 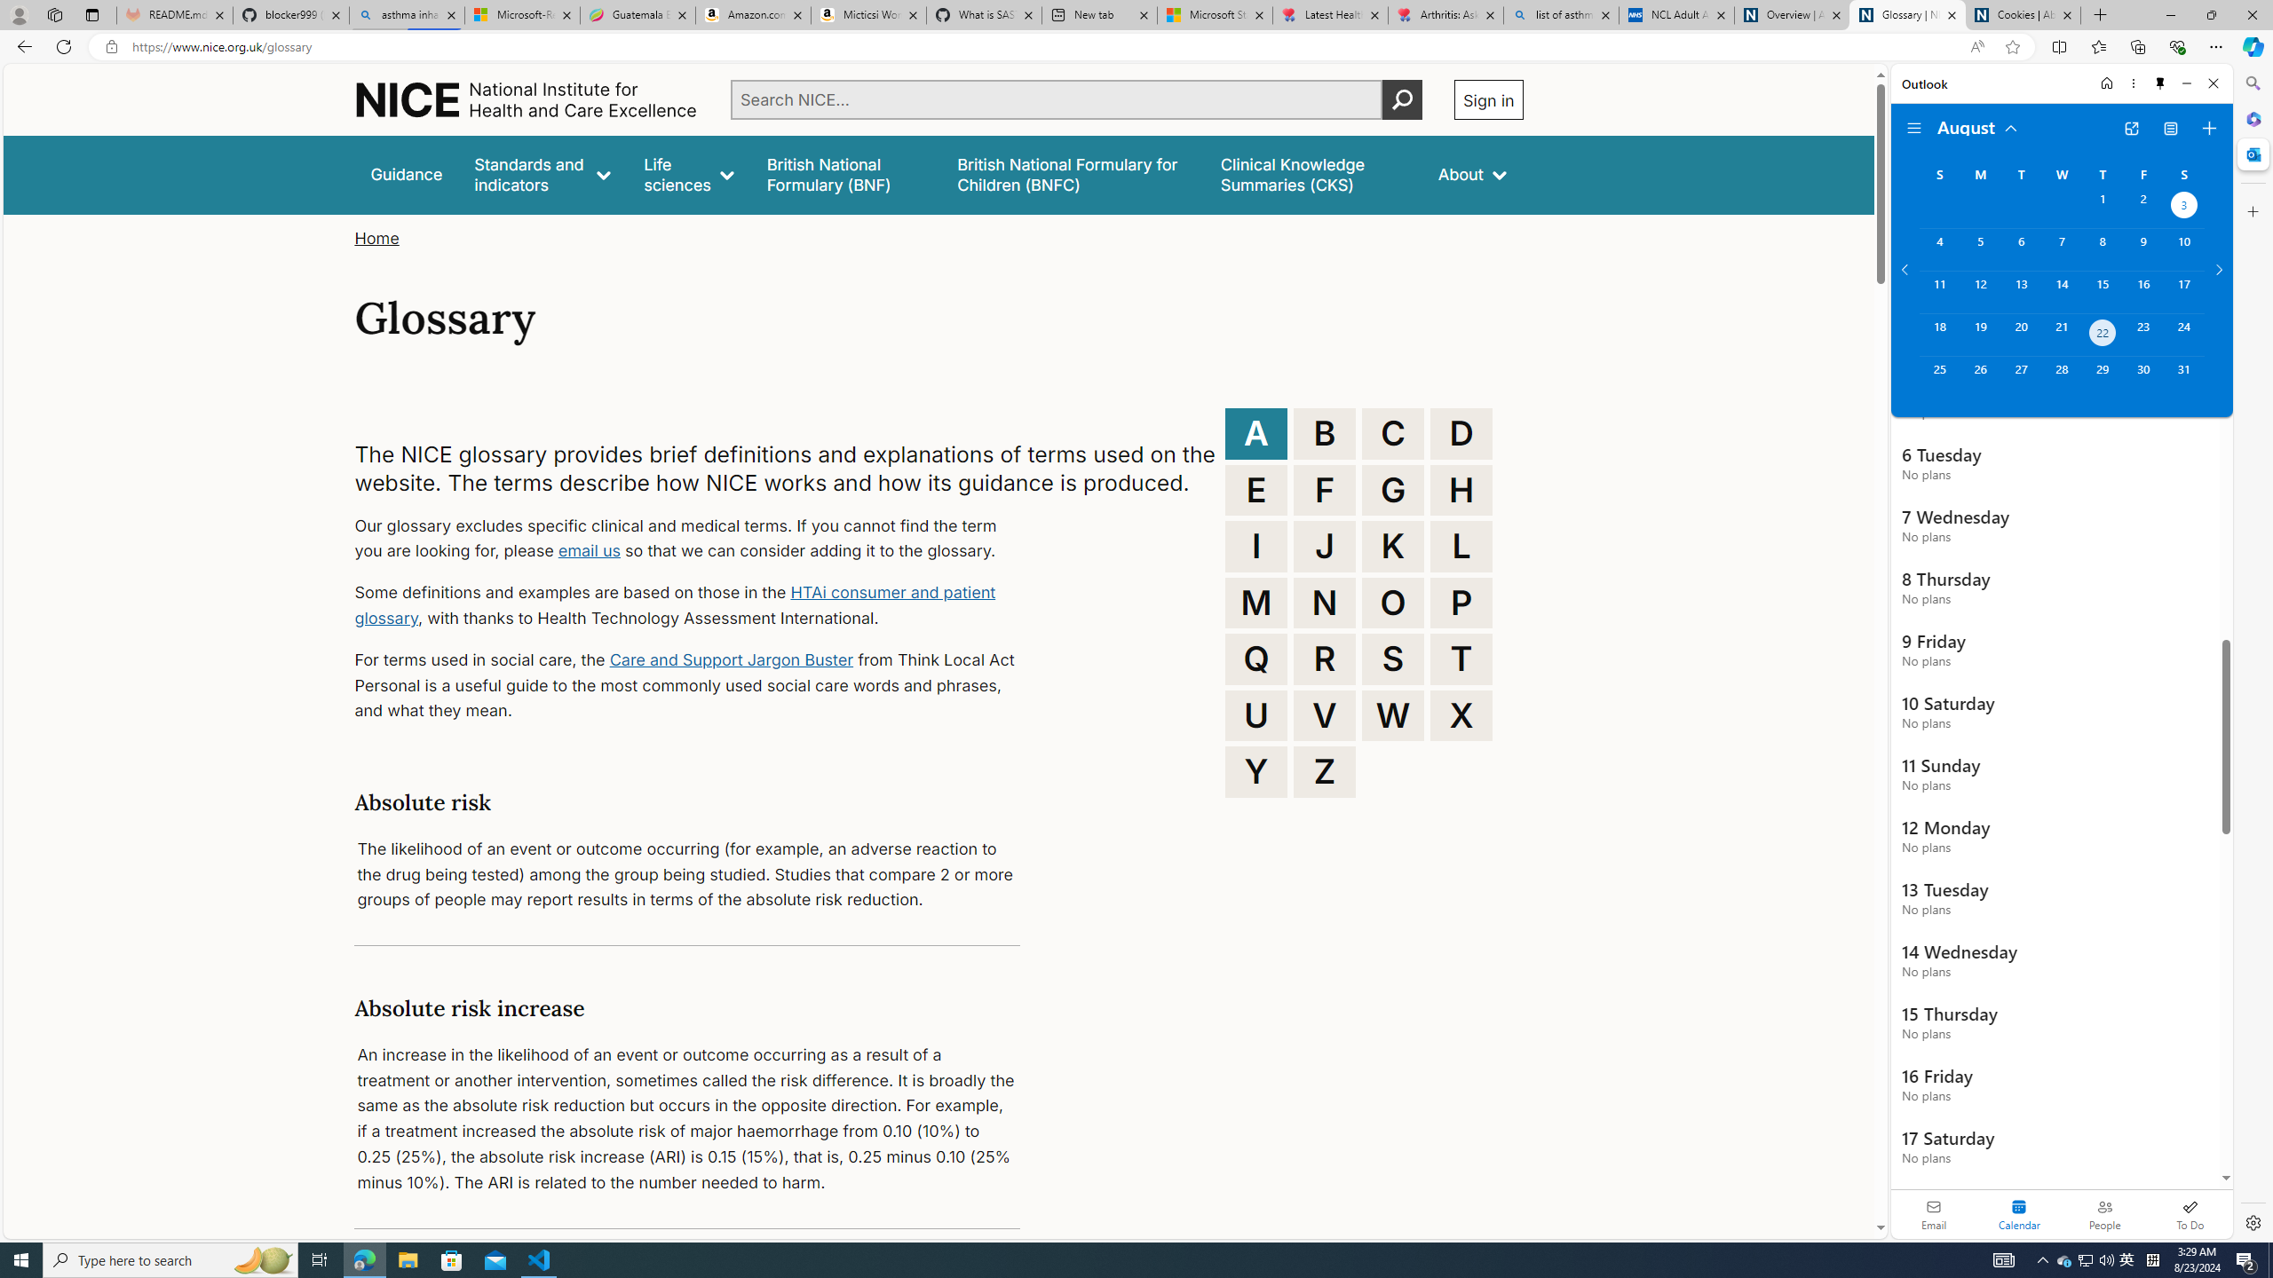 I want to click on Friday, August 23, 2024. , so click(x=2143, y=335).